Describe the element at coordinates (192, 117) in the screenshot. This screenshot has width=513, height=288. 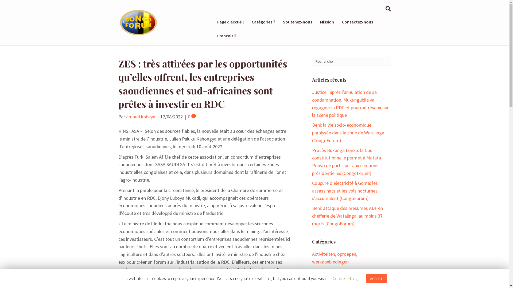
I see `0` at that location.